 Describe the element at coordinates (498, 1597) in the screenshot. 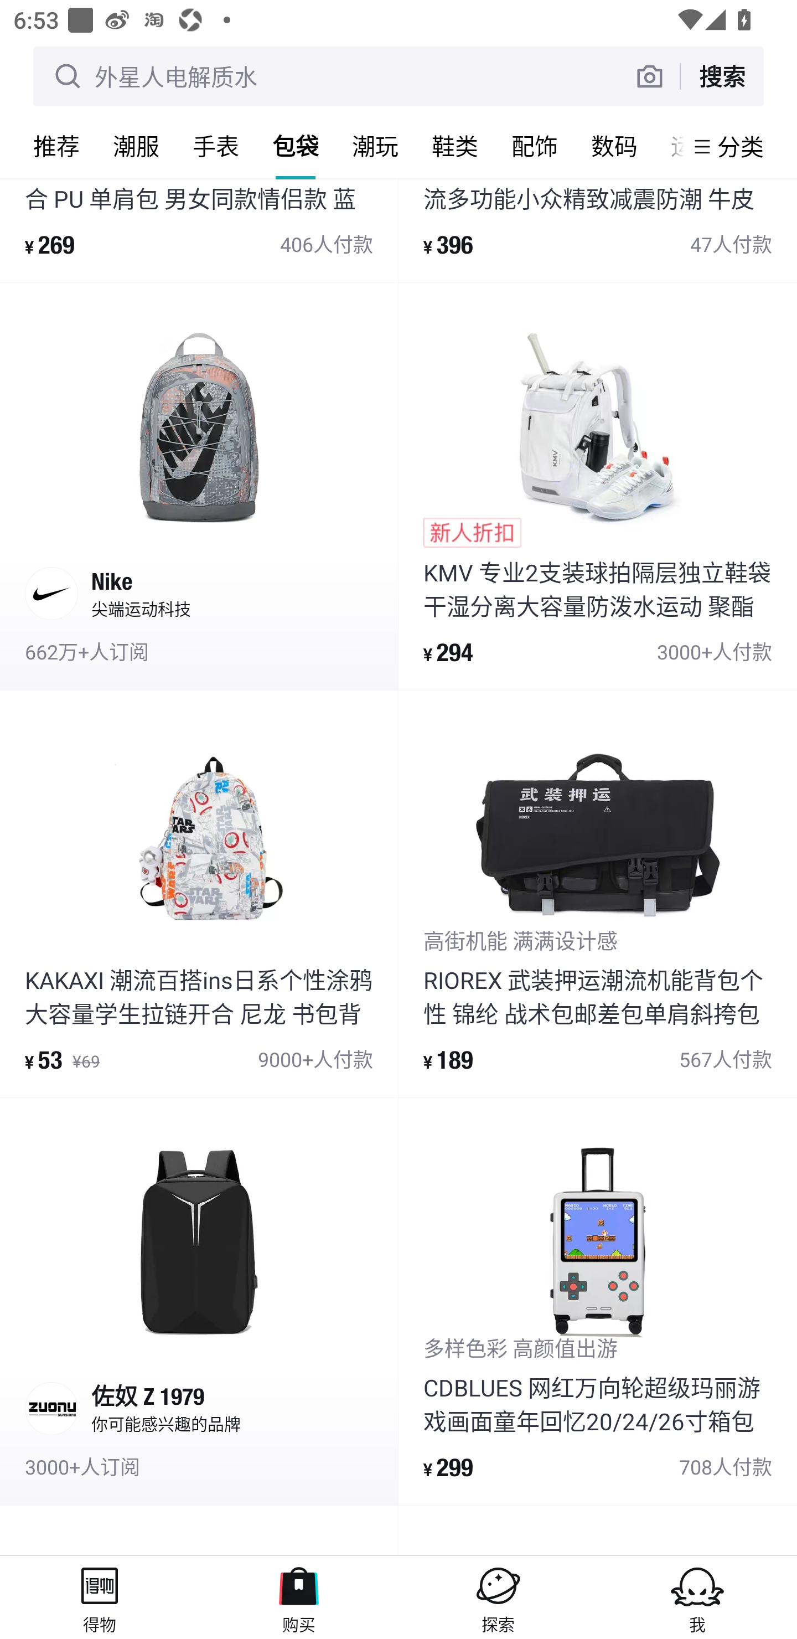

I see `探索` at that location.